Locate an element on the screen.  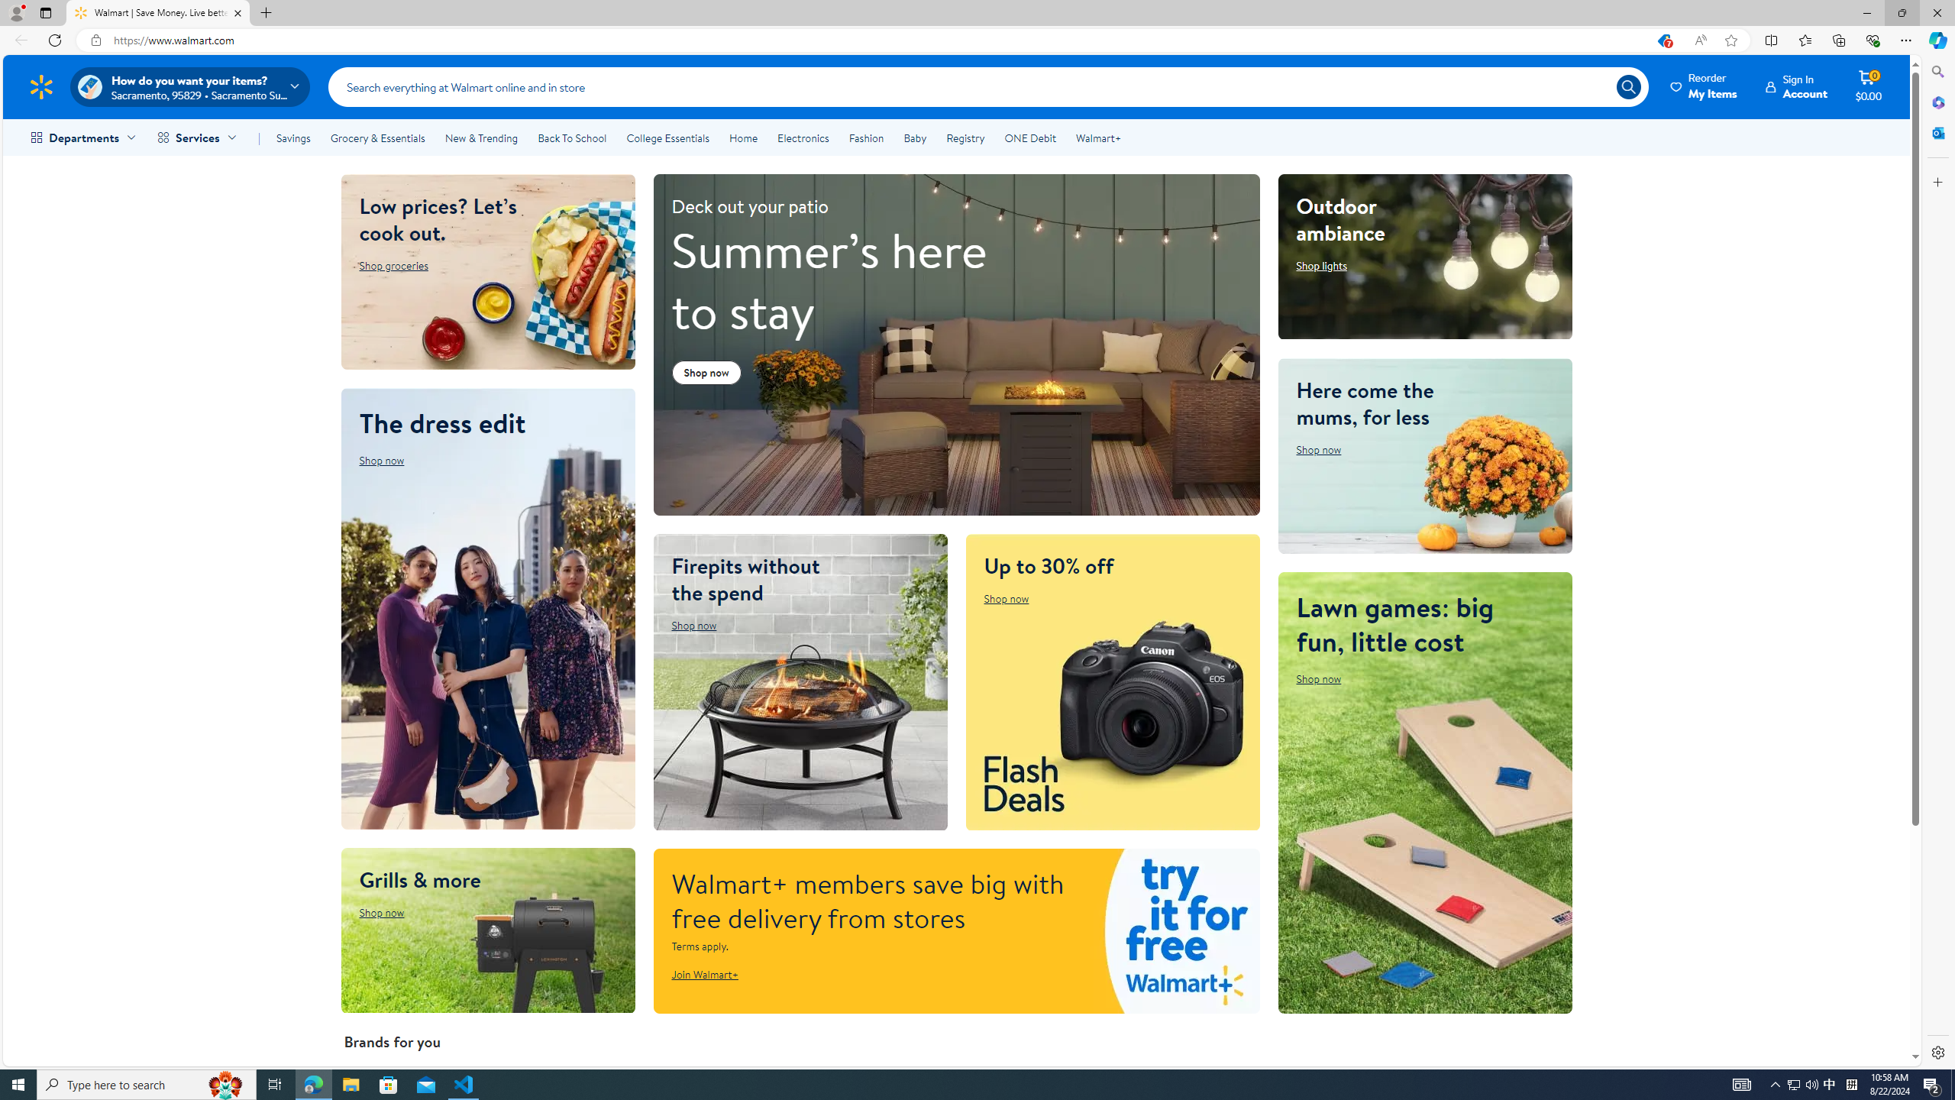
Class: dn db-hdkp ml3 relative is located at coordinates (1705, 86).